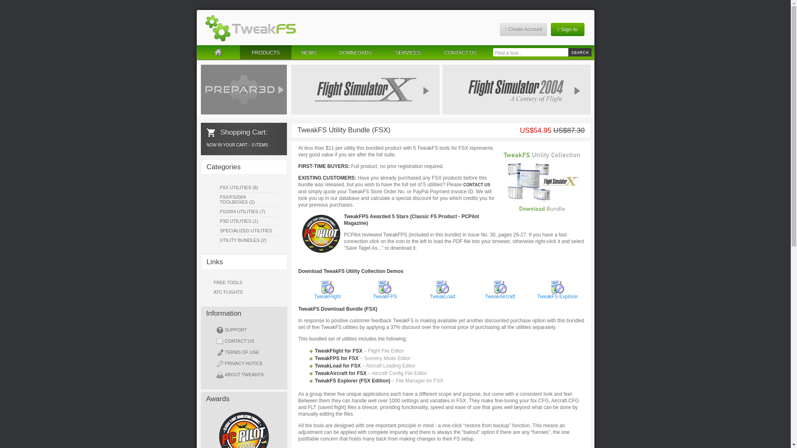  Describe the element at coordinates (246, 352) in the screenshot. I see `TERMS OF USE` at that location.